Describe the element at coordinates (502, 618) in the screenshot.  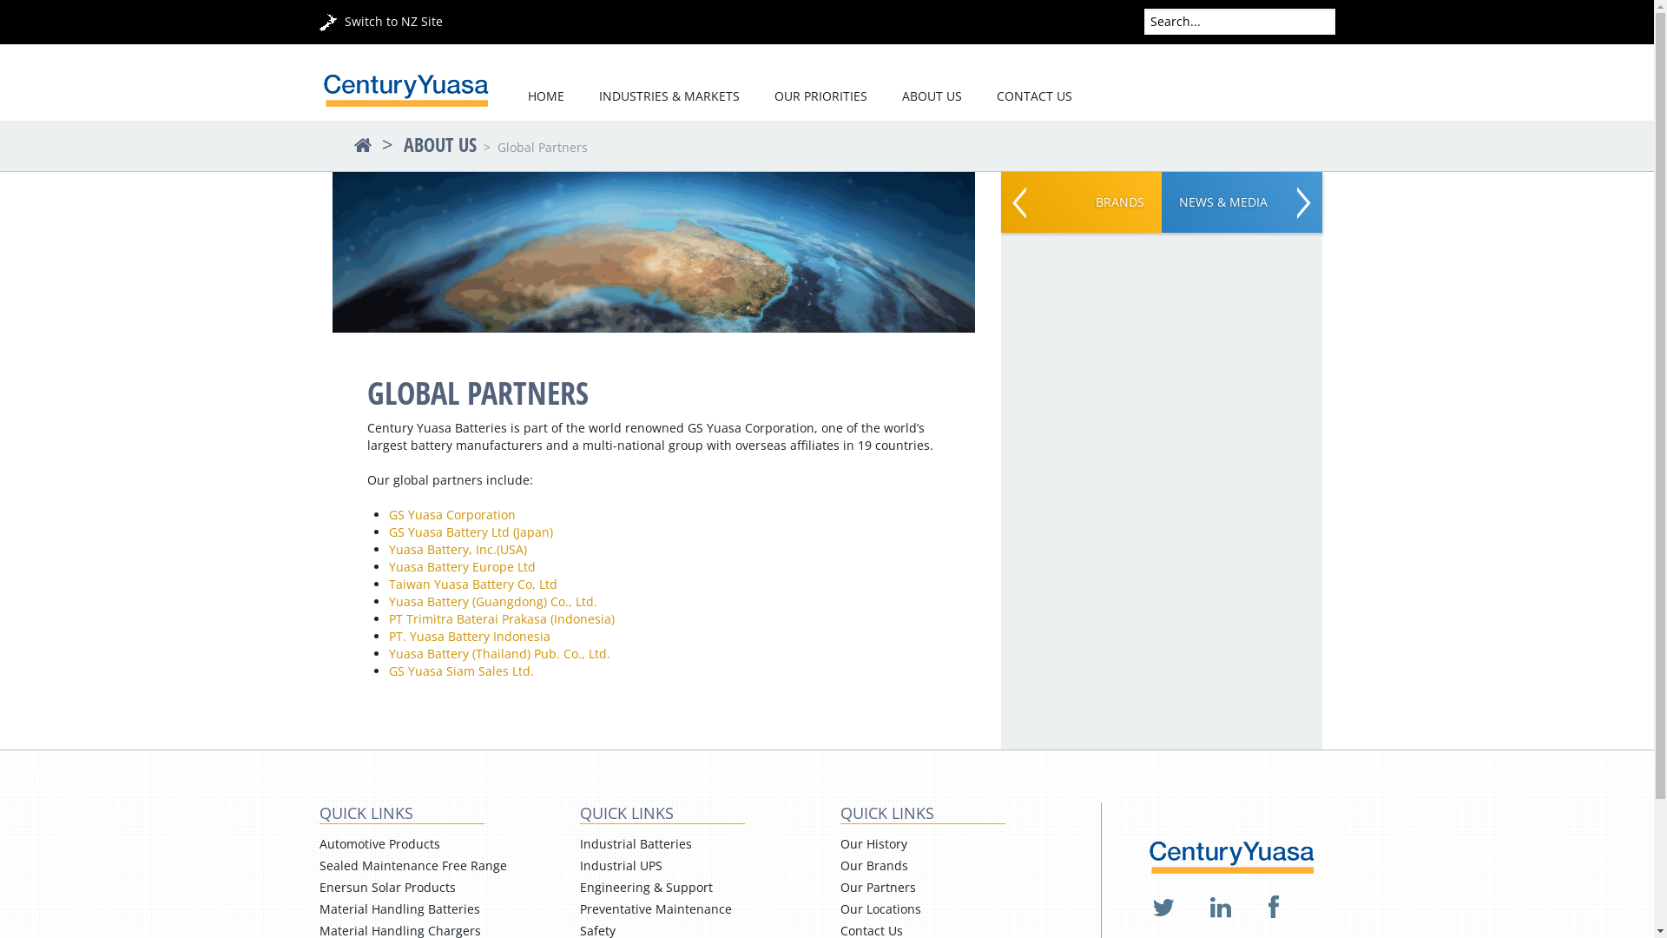
I see `PT Trimitra Baterai Prakasa (Indonesia)` at that location.